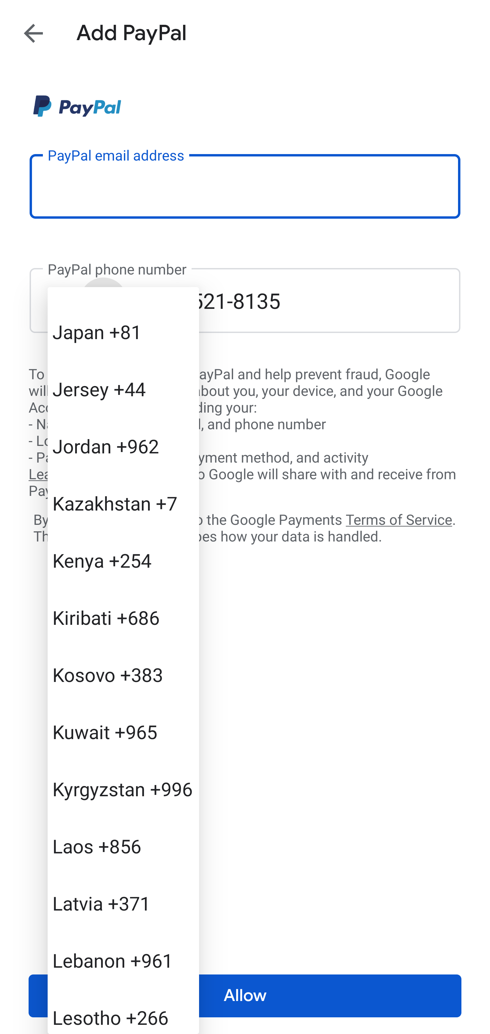 The image size is (490, 1034). What do you see at coordinates (123, 960) in the screenshot?
I see `Lebanon +961` at bounding box center [123, 960].